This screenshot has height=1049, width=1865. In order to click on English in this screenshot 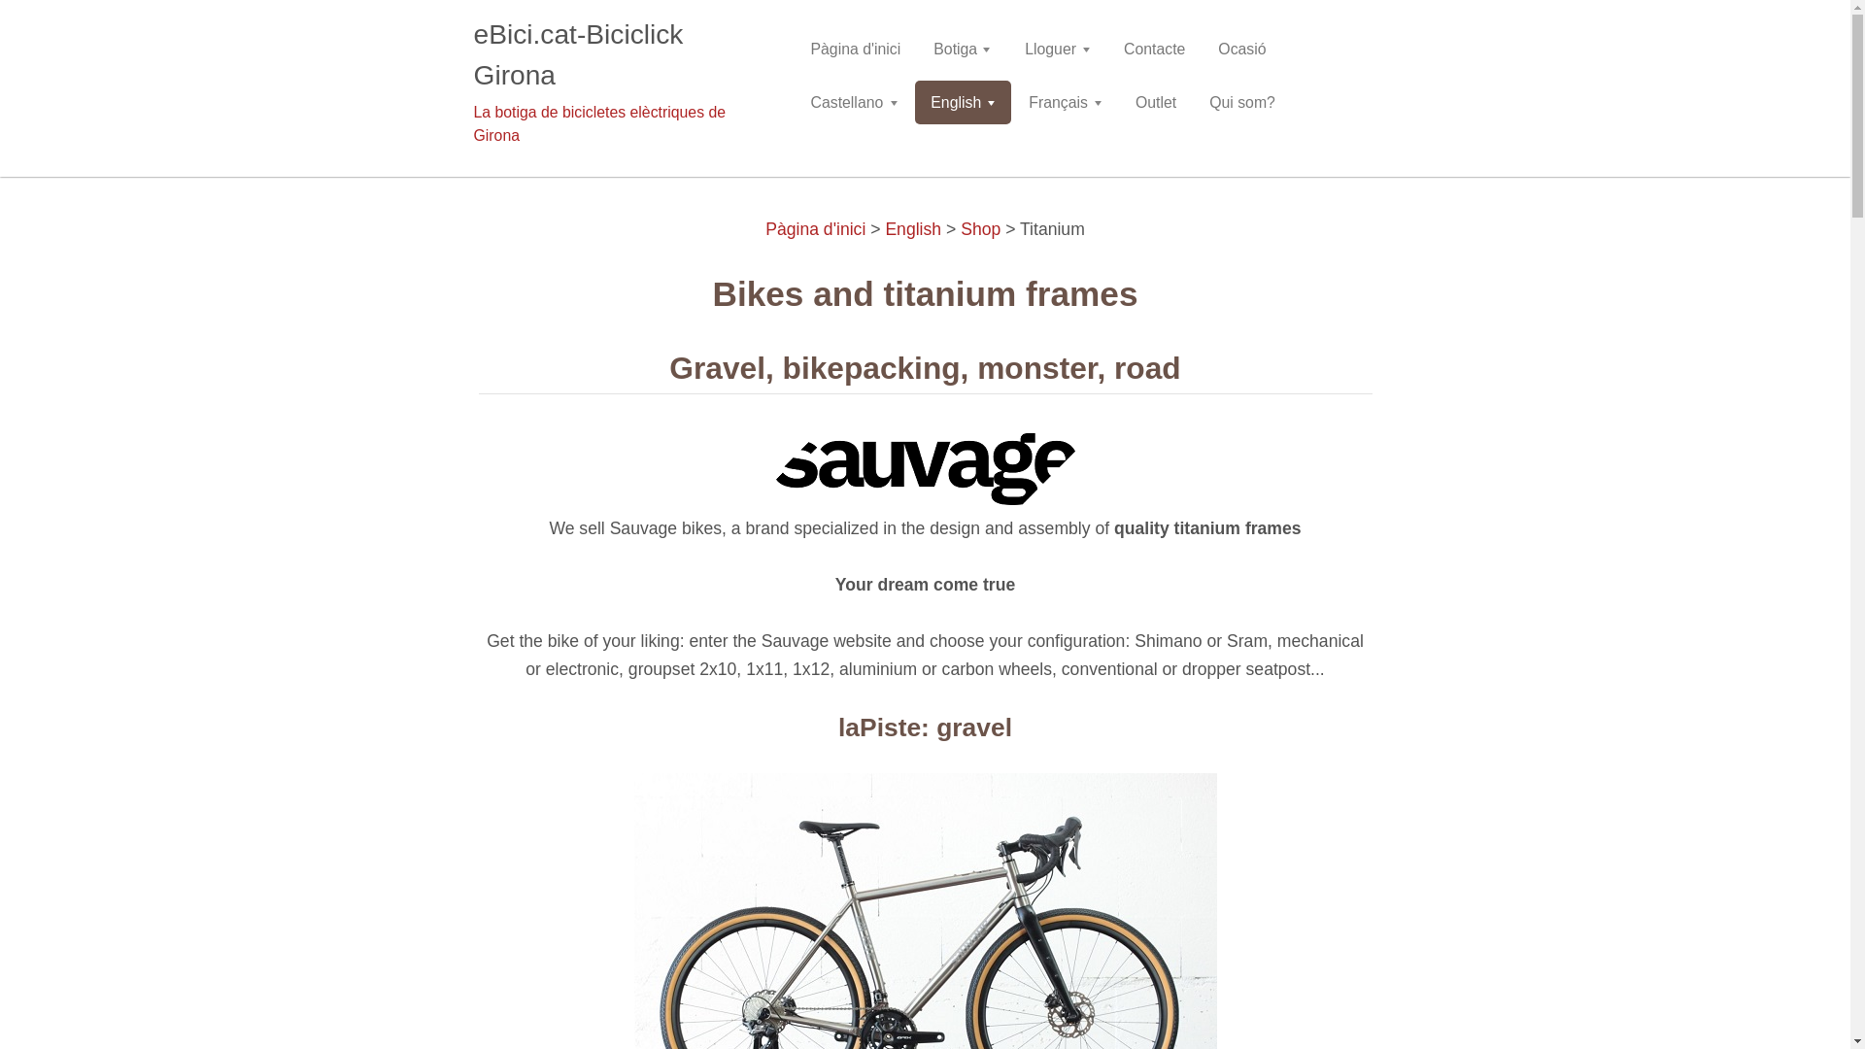, I will do `click(963, 103)`.